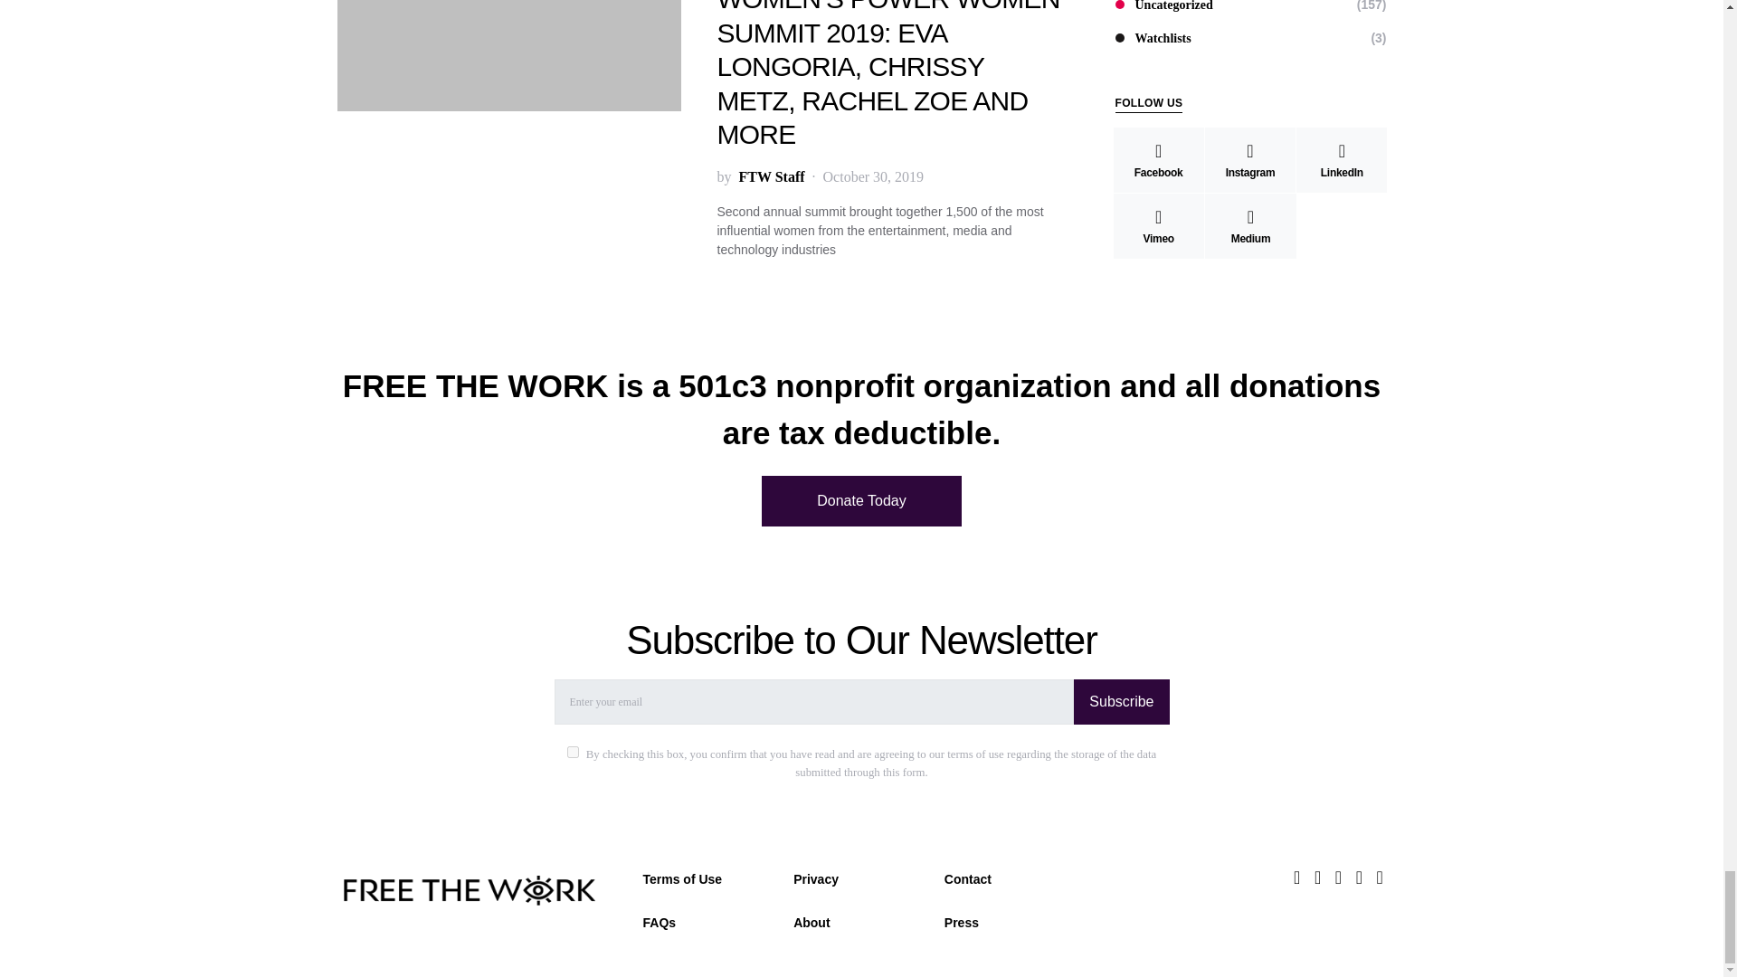  What do you see at coordinates (771, 177) in the screenshot?
I see `View all posts by FTW Staff` at bounding box center [771, 177].